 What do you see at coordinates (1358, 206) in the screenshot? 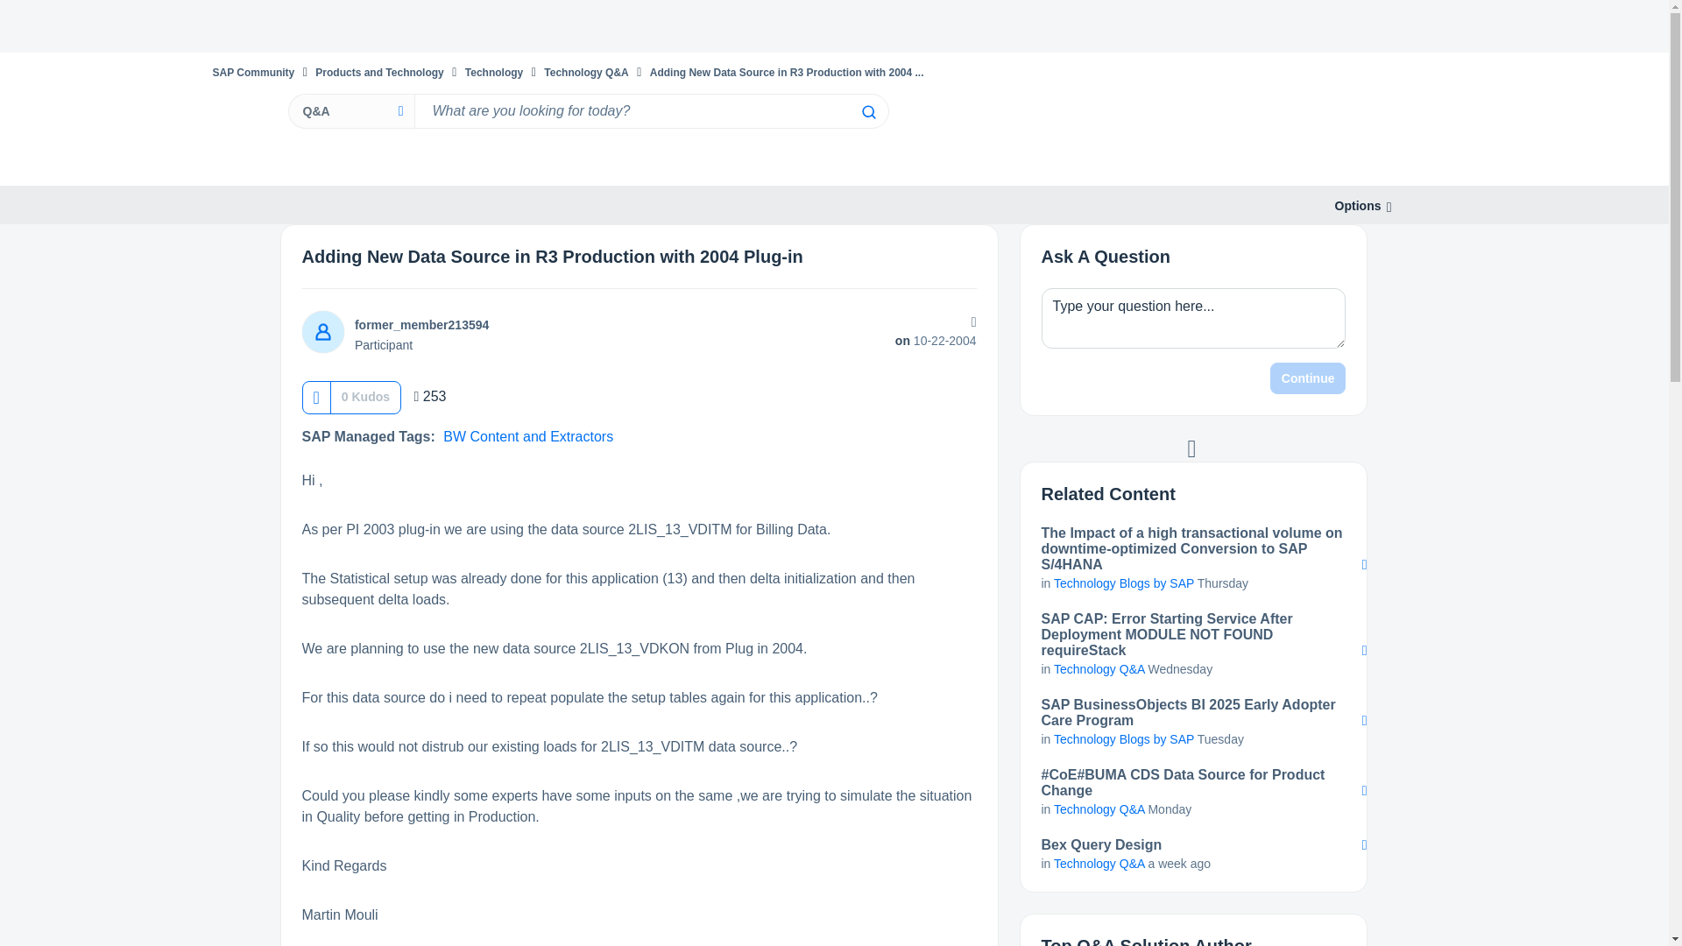
I see `Show option menu` at bounding box center [1358, 206].